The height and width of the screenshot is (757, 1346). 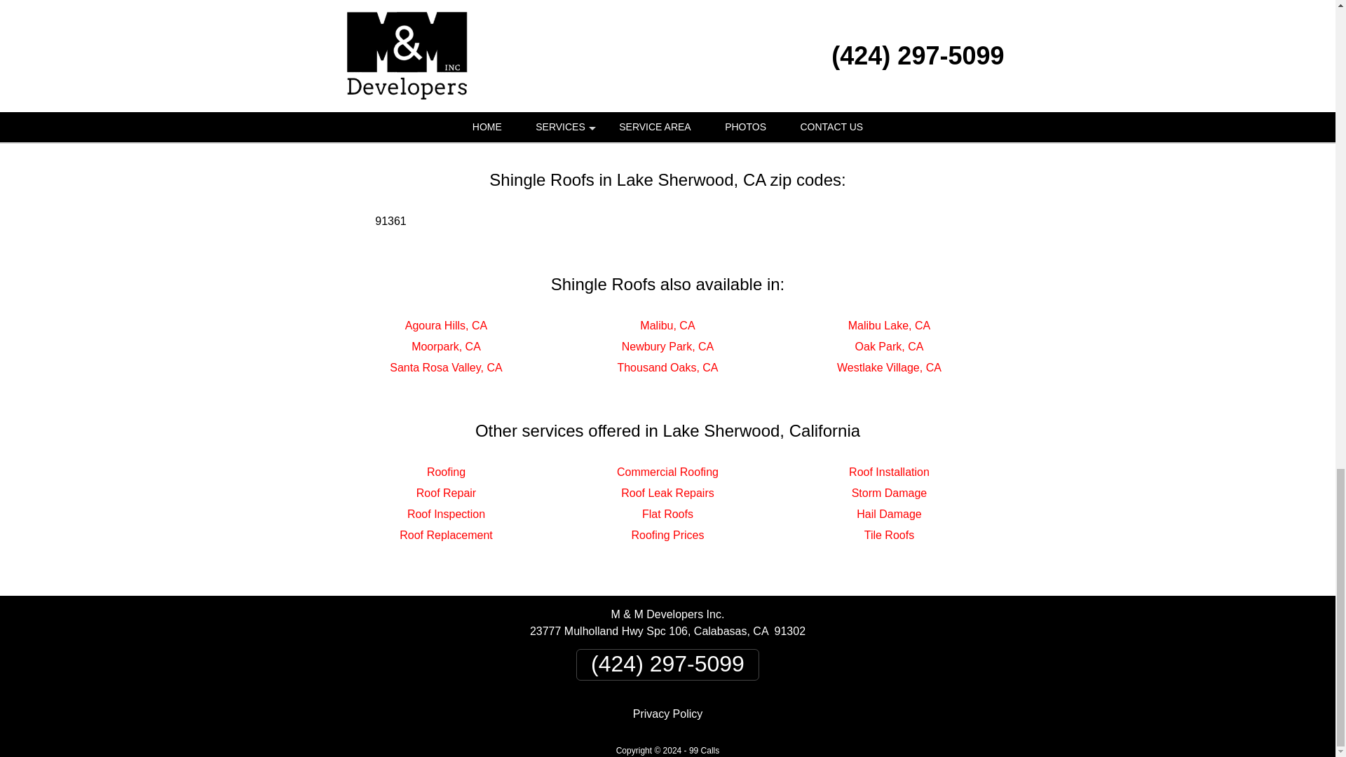 I want to click on Westlake Village, CA, so click(x=889, y=367).